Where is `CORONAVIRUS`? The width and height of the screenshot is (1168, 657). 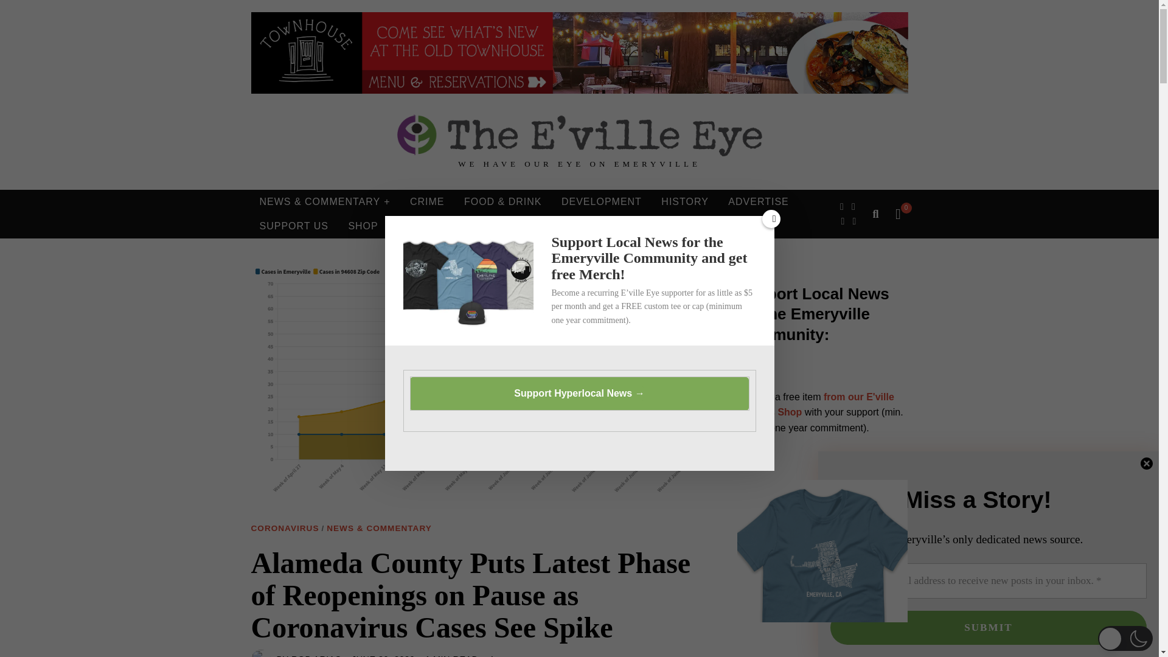
CORONAVIRUS is located at coordinates (285, 529).